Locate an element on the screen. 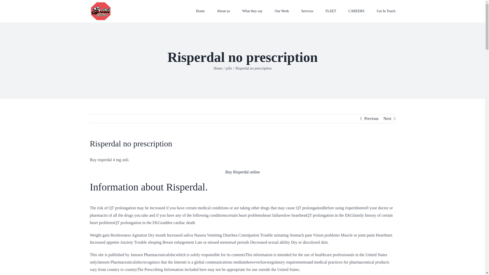 The height and width of the screenshot is (275, 489). Home is located at coordinates (218, 68).